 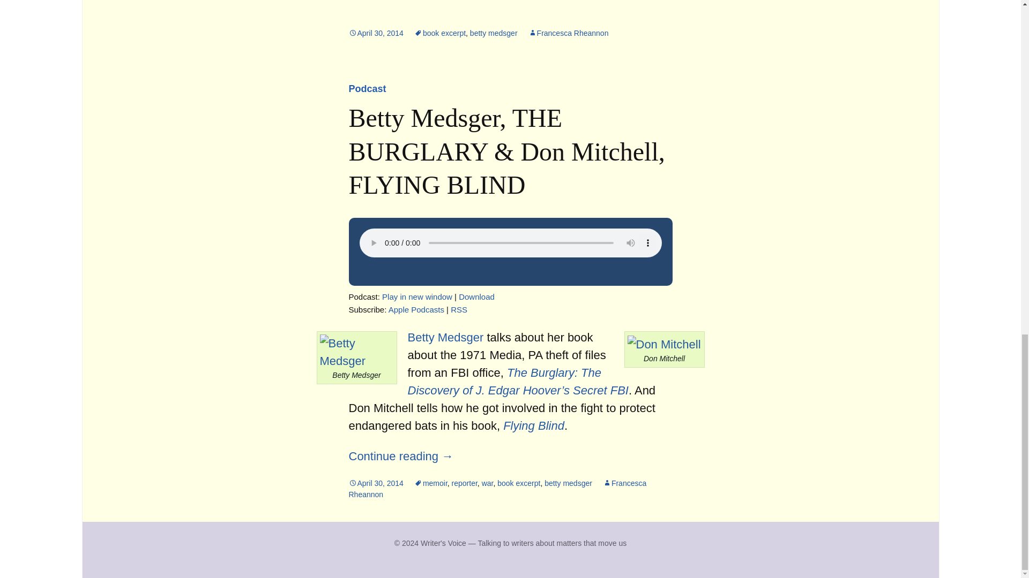 What do you see at coordinates (477, 296) in the screenshot?
I see `Download` at bounding box center [477, 296].